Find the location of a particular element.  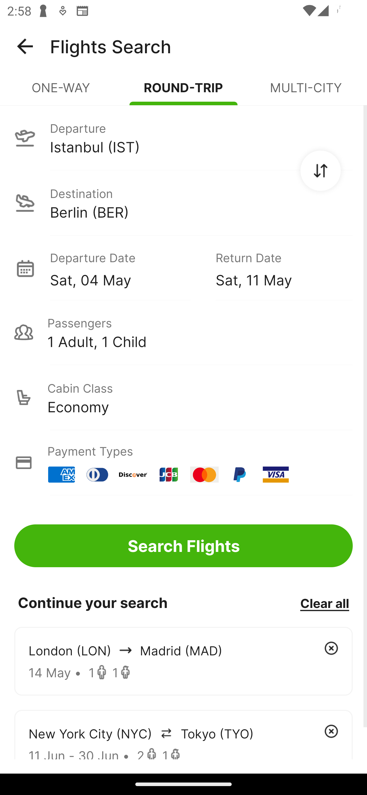

Clear all is located at coordinates (324, 603).